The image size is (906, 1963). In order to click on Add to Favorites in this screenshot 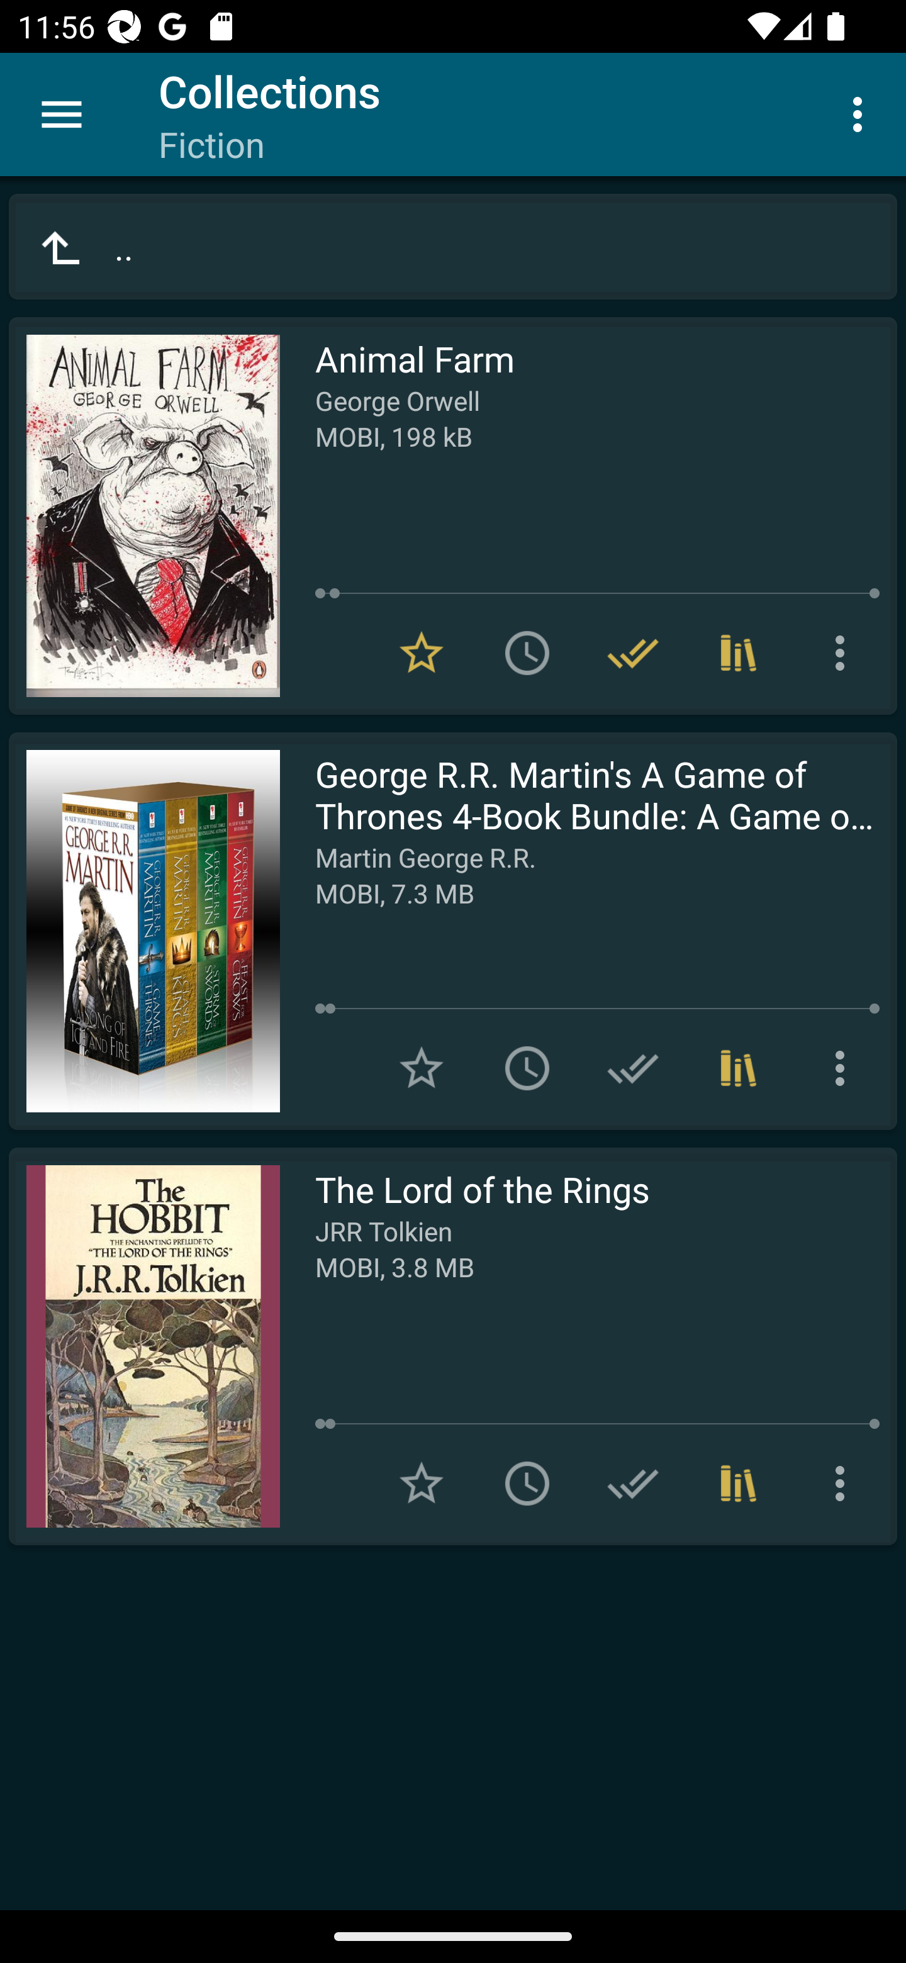, I will do `click(422, 1484)`.